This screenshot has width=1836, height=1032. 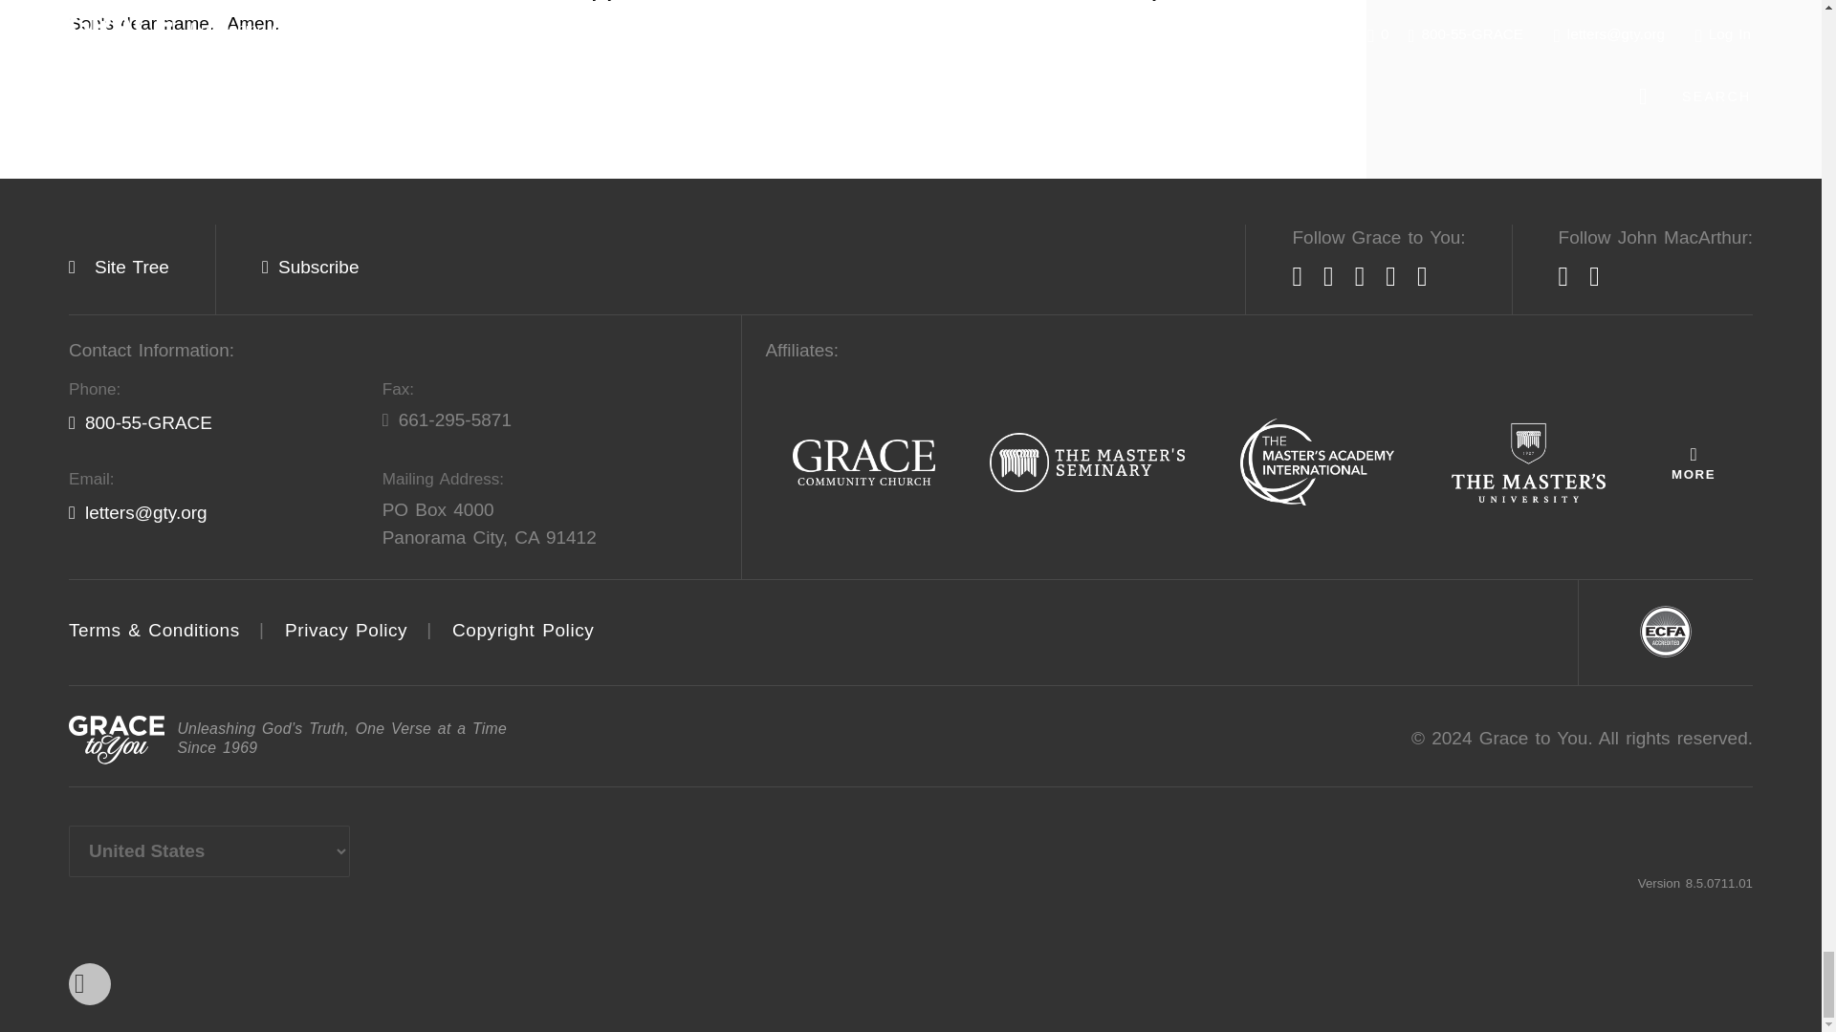 I want to click on The Master' University, so click(x=1528, y=463).